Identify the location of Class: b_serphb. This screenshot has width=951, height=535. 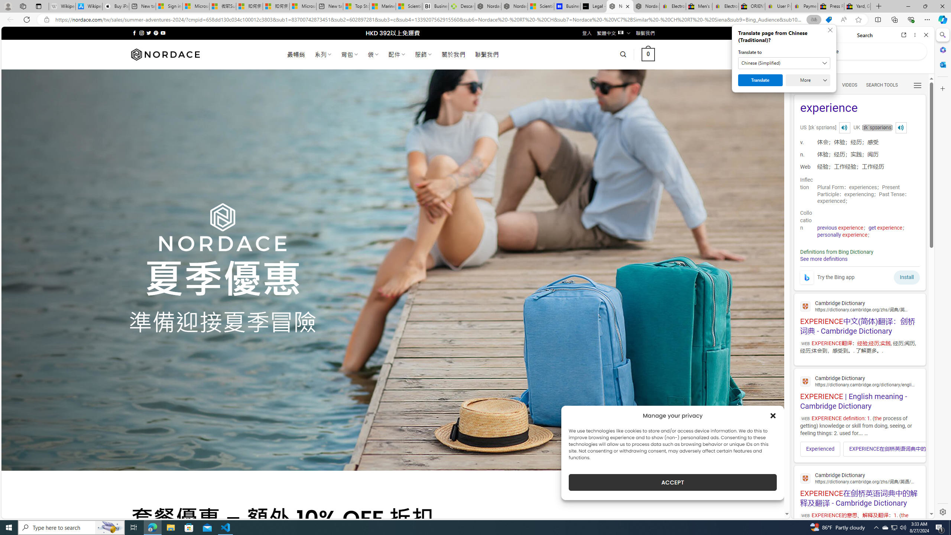
(918, 85).